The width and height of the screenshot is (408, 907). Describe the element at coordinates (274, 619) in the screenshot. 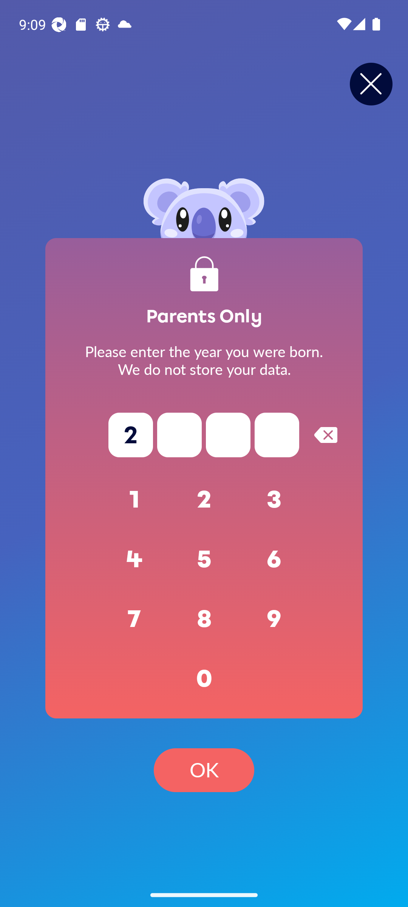

I see `9` at that location.